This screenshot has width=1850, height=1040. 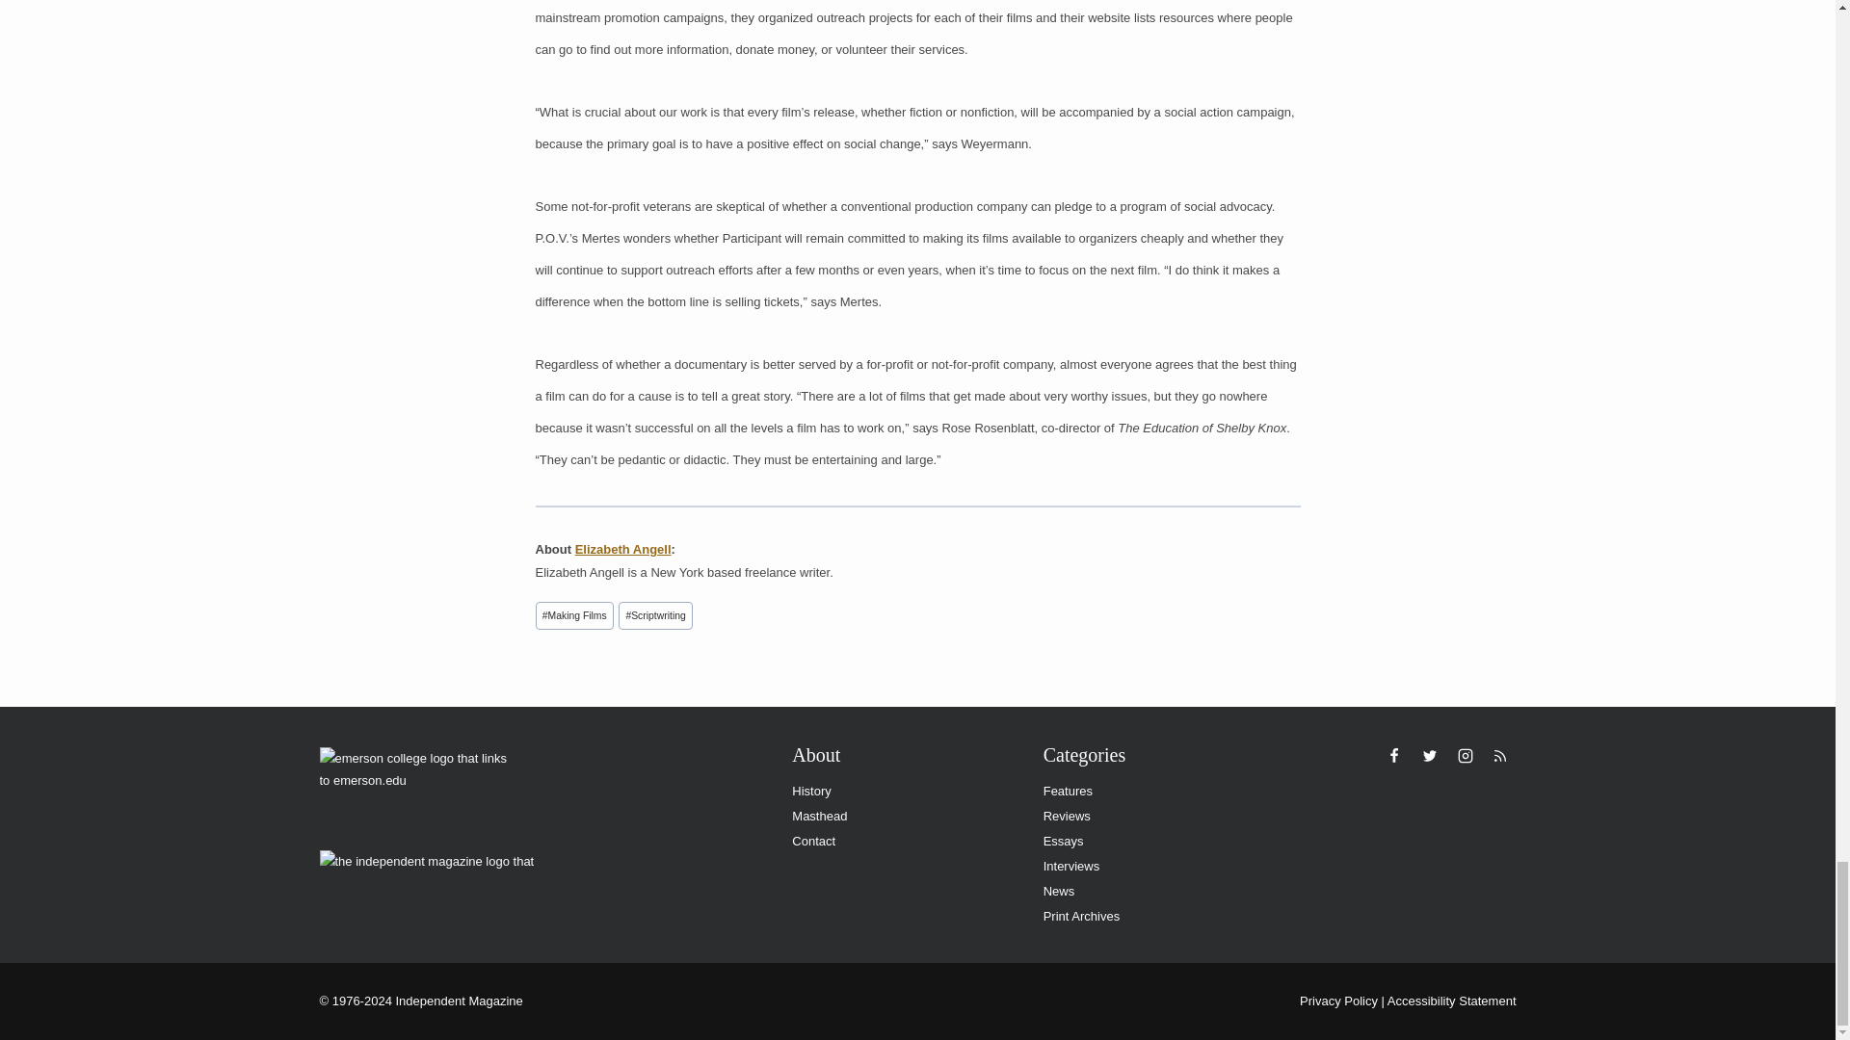 I want to click on Elizabeth Angell, so click(x=622, y=549).